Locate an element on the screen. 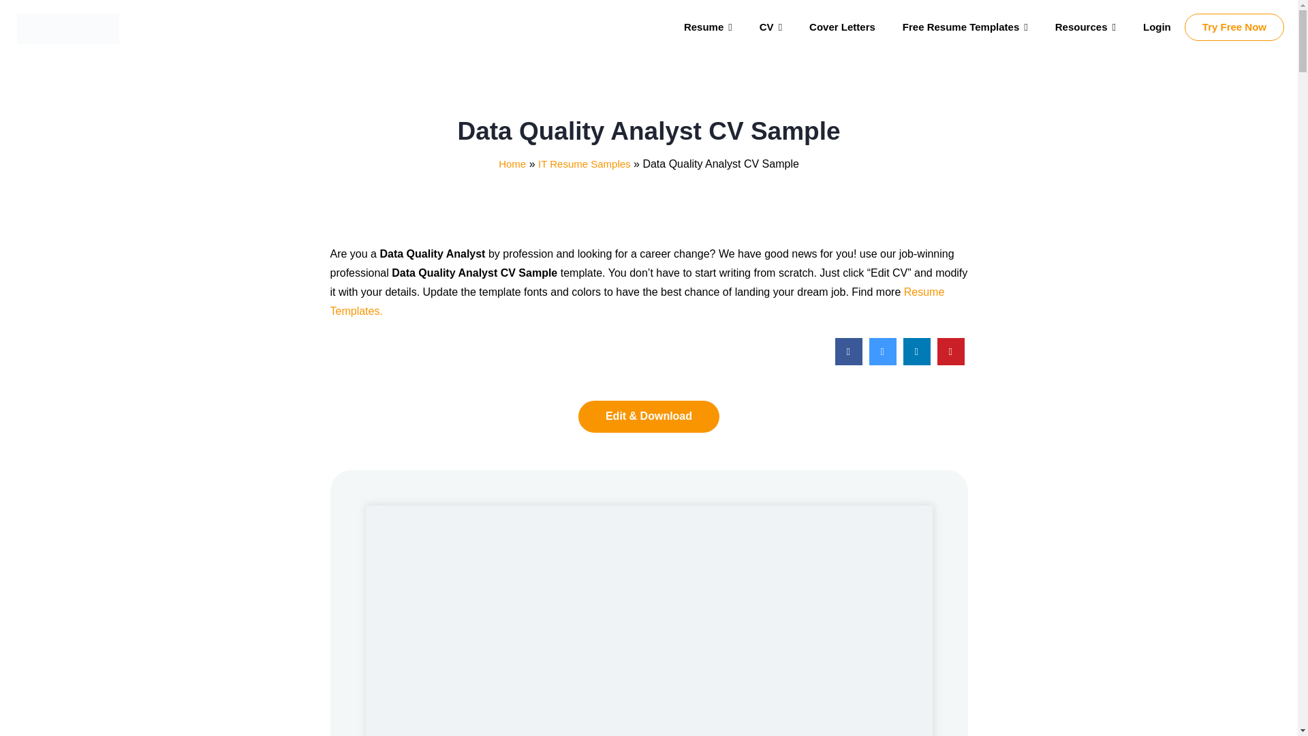  Resume Templates. is located at coordinates (636, 301).